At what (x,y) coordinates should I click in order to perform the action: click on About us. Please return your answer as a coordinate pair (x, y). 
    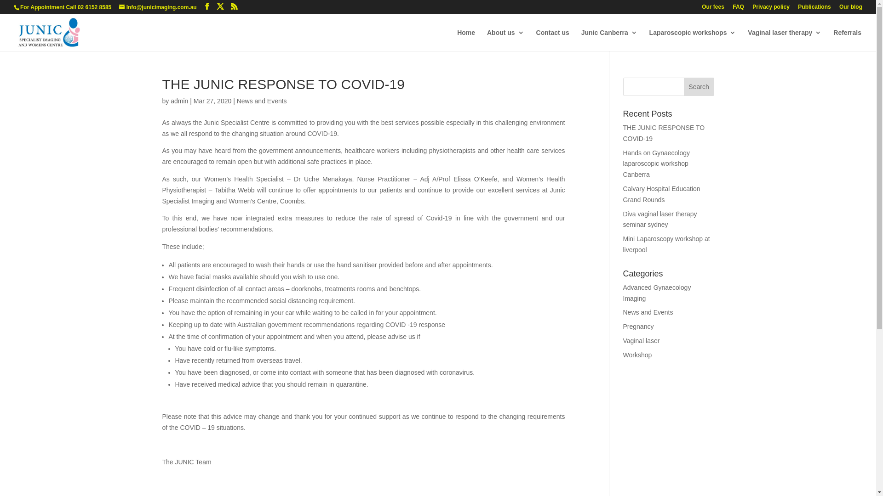
    Looking at the image, I should click on (506, 40).